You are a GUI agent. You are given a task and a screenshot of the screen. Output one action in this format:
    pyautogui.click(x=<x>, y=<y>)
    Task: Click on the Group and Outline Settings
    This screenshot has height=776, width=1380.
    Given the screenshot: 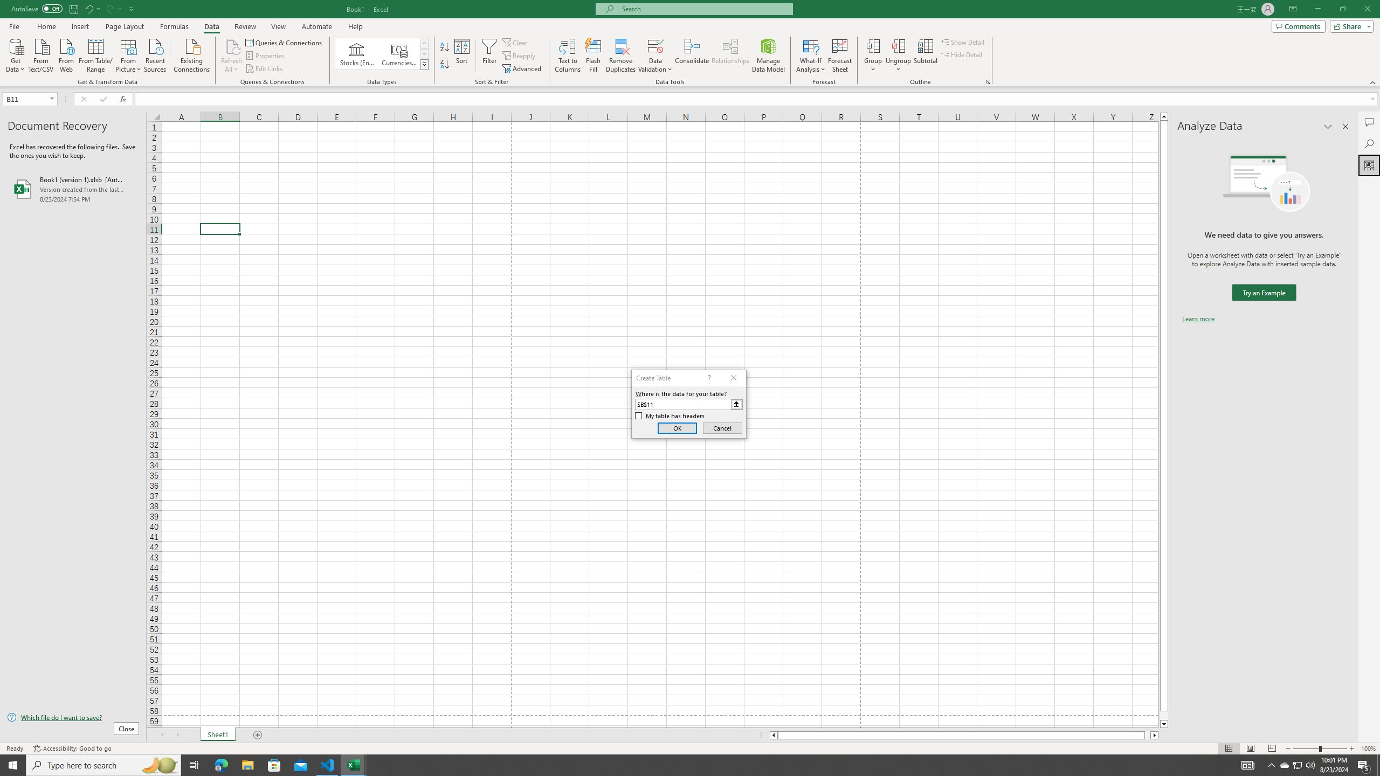 What is the action you would take?
    pyautogui.click(x=988, y=82)
    